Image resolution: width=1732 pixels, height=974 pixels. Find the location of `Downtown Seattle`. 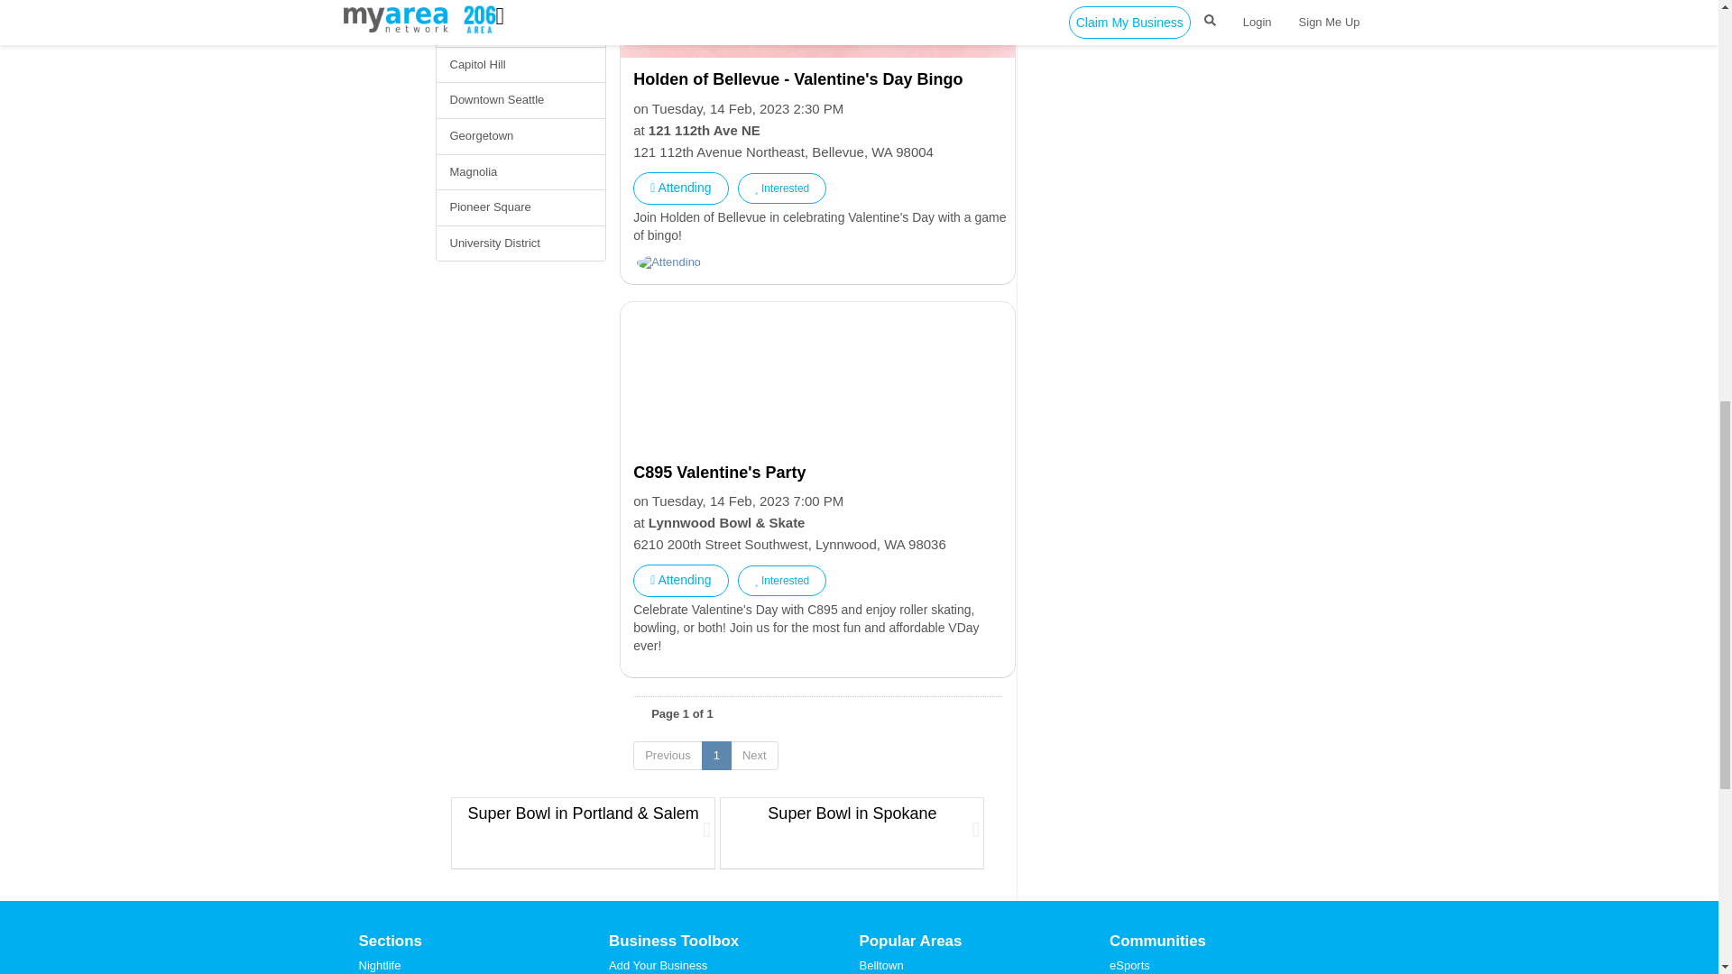

Downtown Seattle is located at coordinates (520, 99).